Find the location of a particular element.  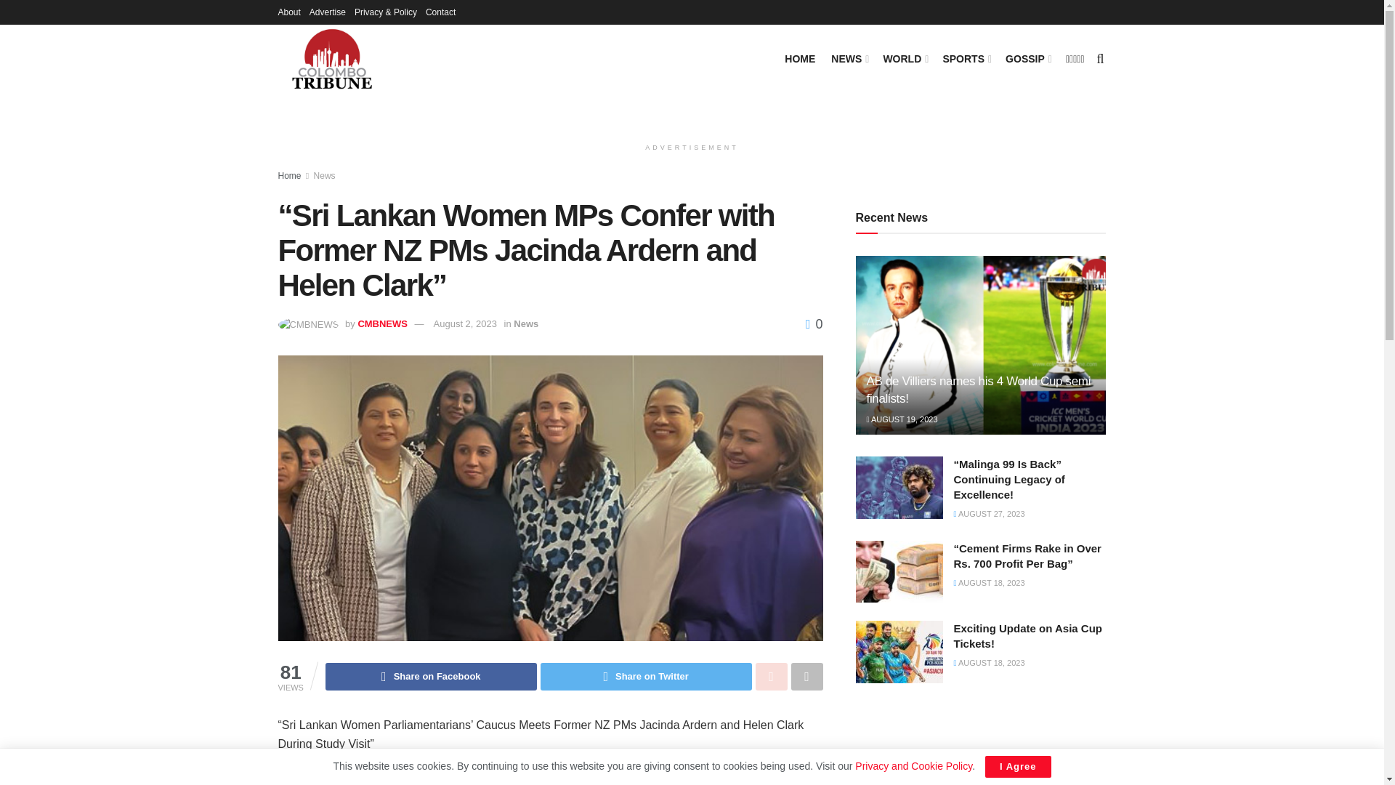

Contact is located at coordinates (440, 12).